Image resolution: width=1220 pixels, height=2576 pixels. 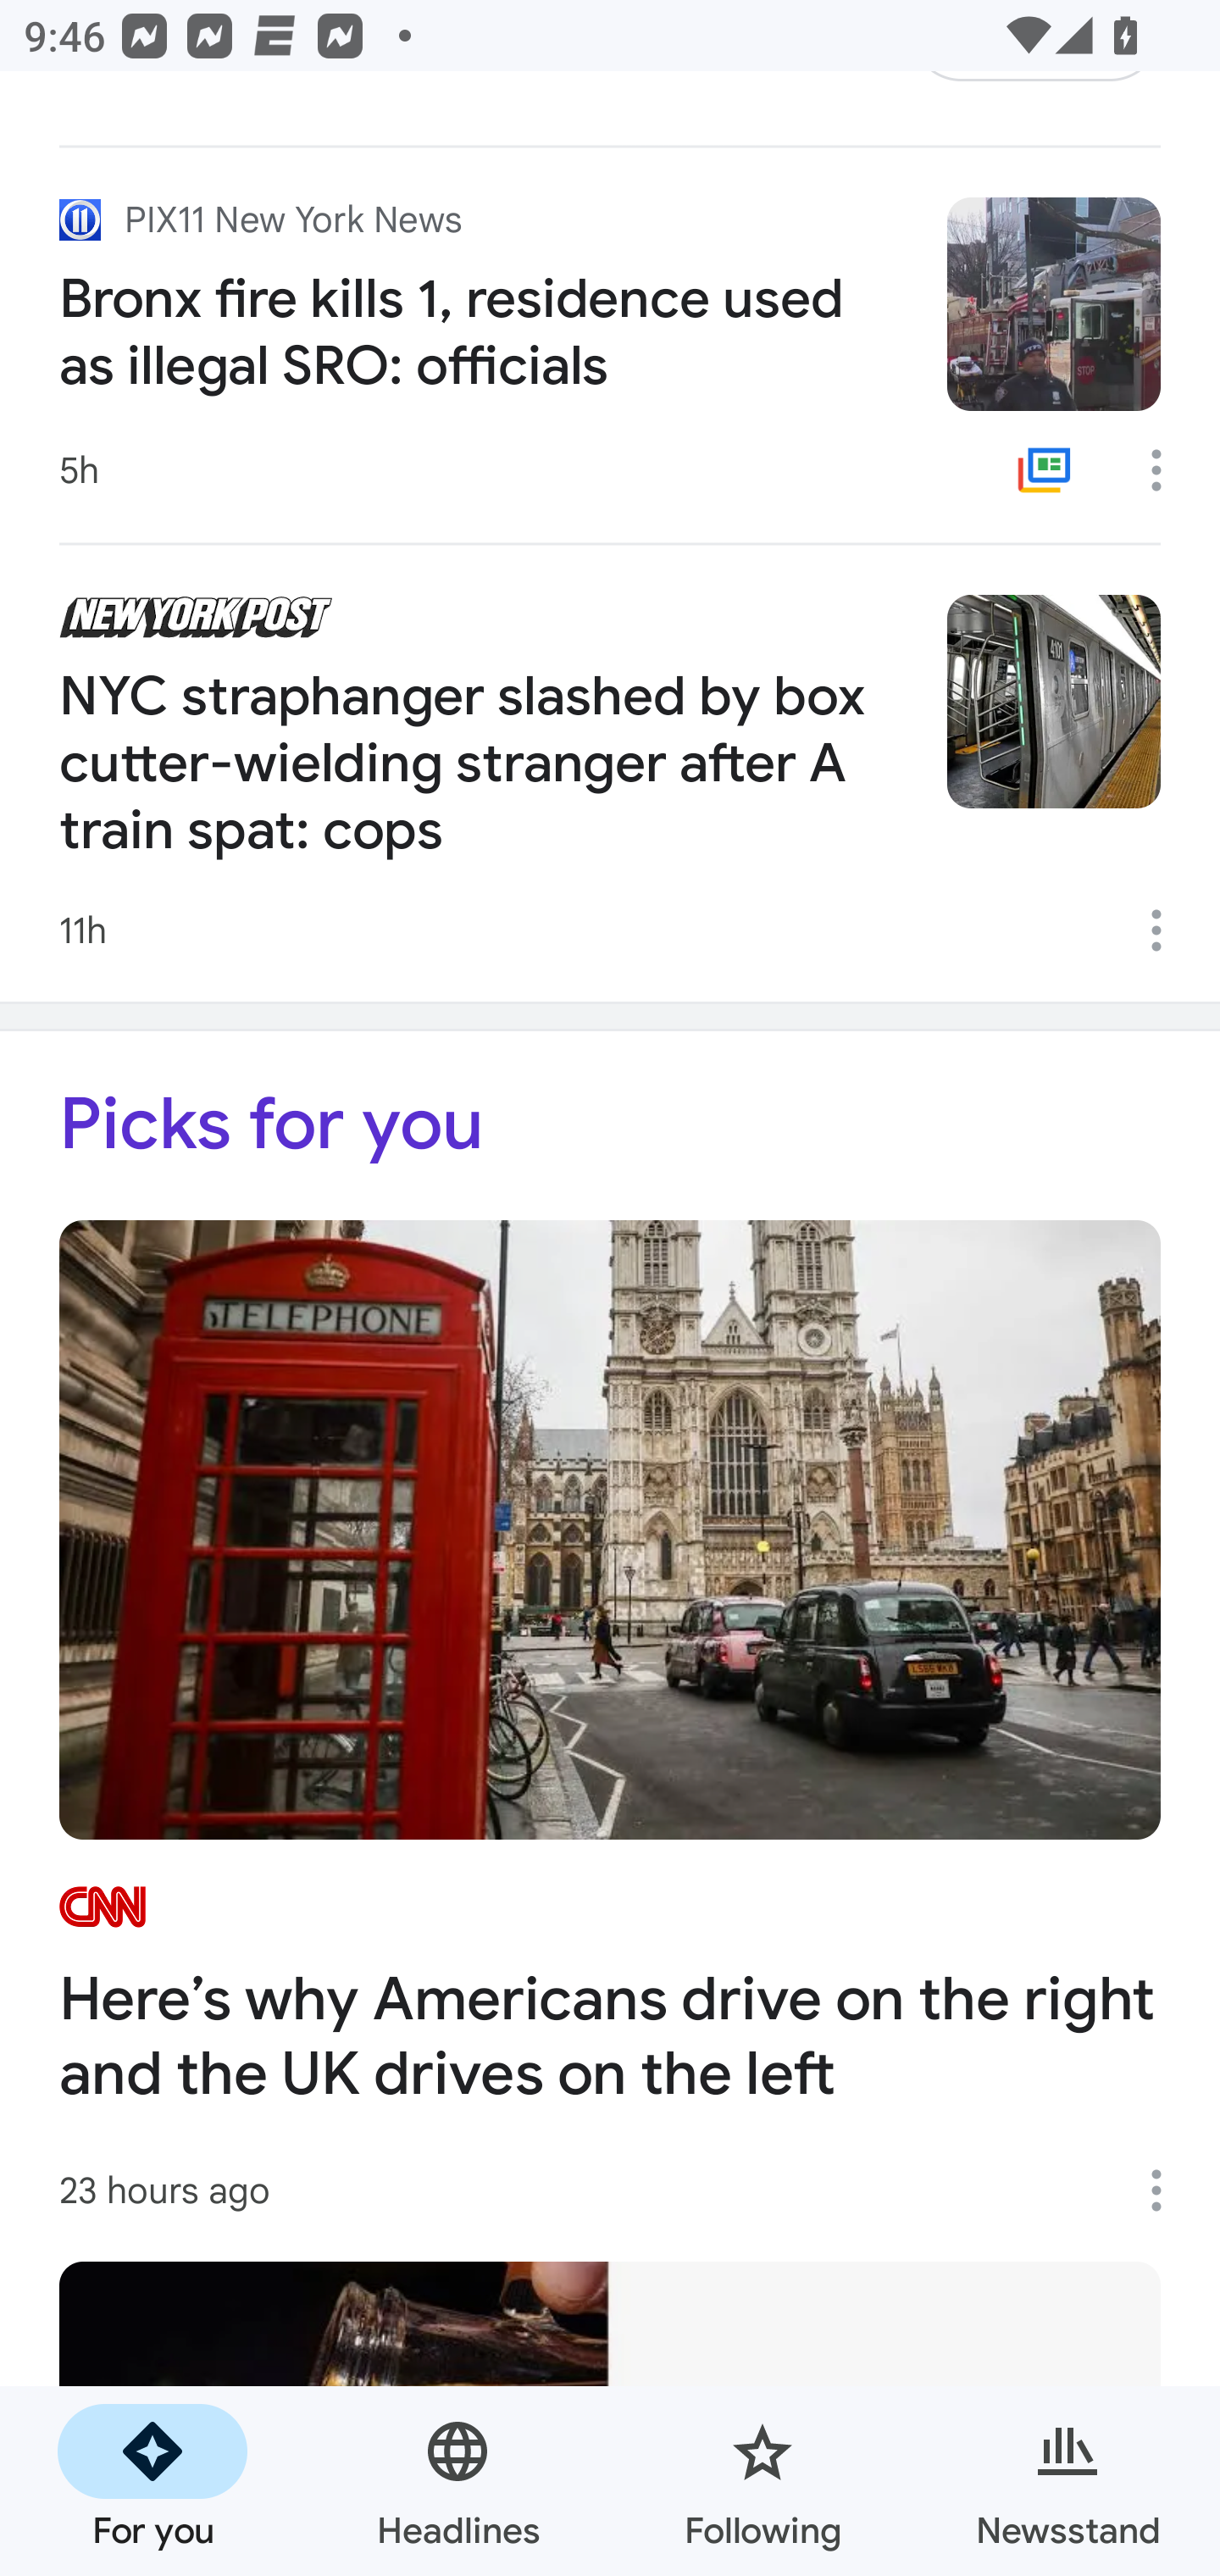 I want to click on Headlines, so click(x=457, y=2481).